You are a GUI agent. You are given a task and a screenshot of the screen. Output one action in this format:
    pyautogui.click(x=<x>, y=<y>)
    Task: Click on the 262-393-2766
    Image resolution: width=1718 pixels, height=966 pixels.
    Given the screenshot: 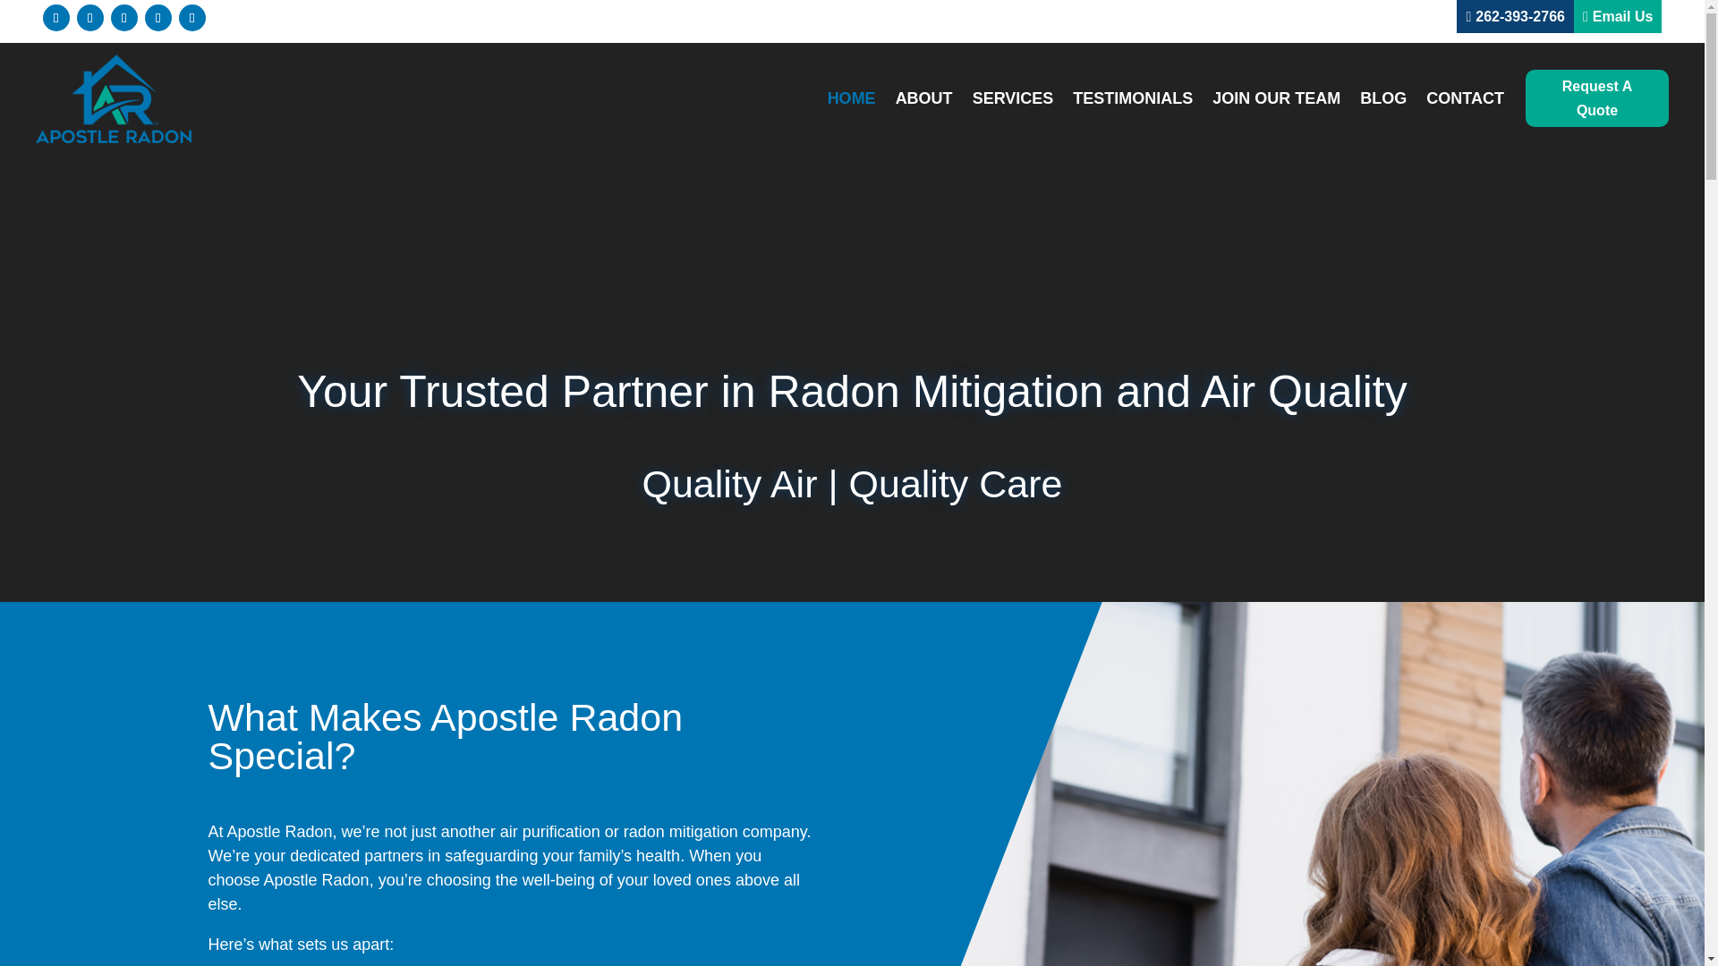 What is the action you would take?
    pyautogui.click(x=1520, y=16)
    